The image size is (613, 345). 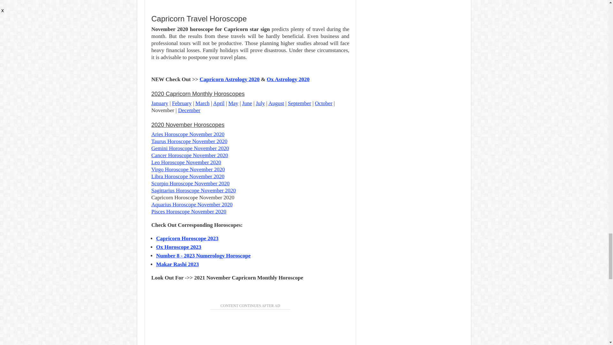 What do you see at coordinates (202, 103) in the screenshot?
I see `March` at bounding box center [202, 103].